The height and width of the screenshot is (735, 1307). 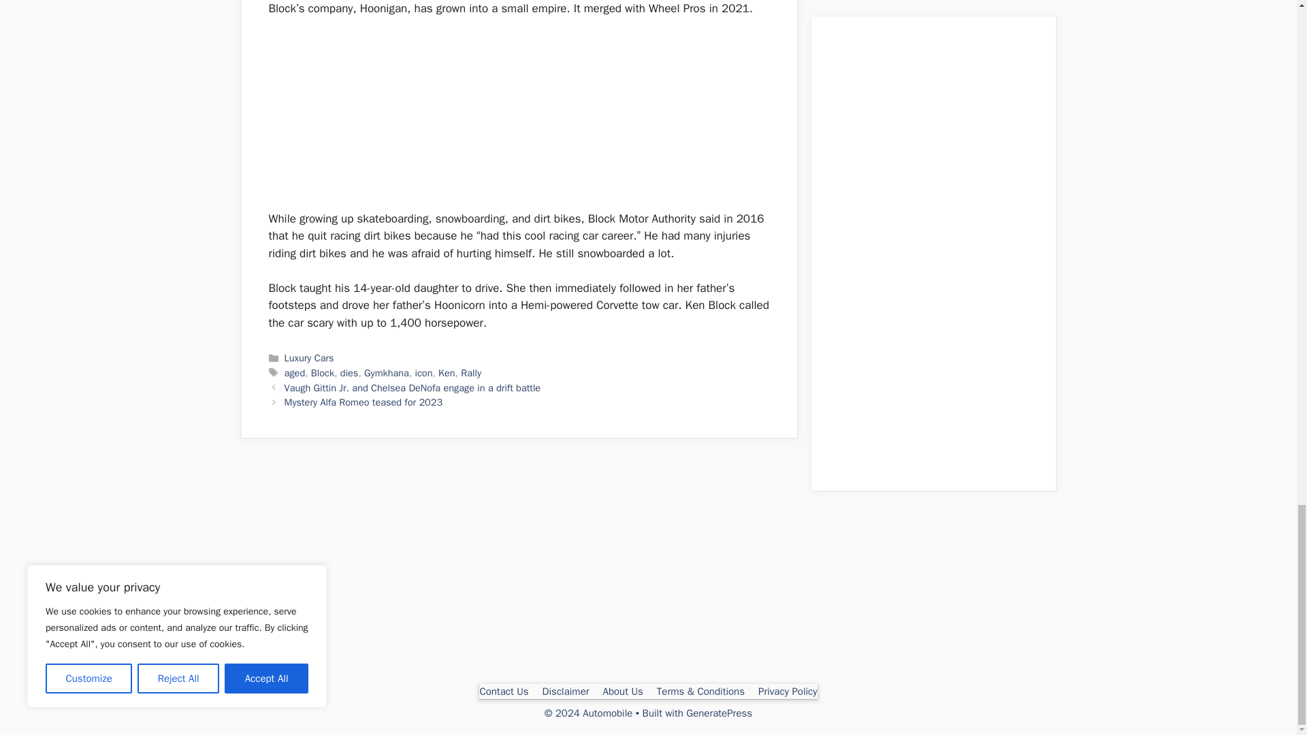 What do you see at coordinates (387, 373) in the screenshot?
I see `Gymkhana` at bounding box center [387, 373].